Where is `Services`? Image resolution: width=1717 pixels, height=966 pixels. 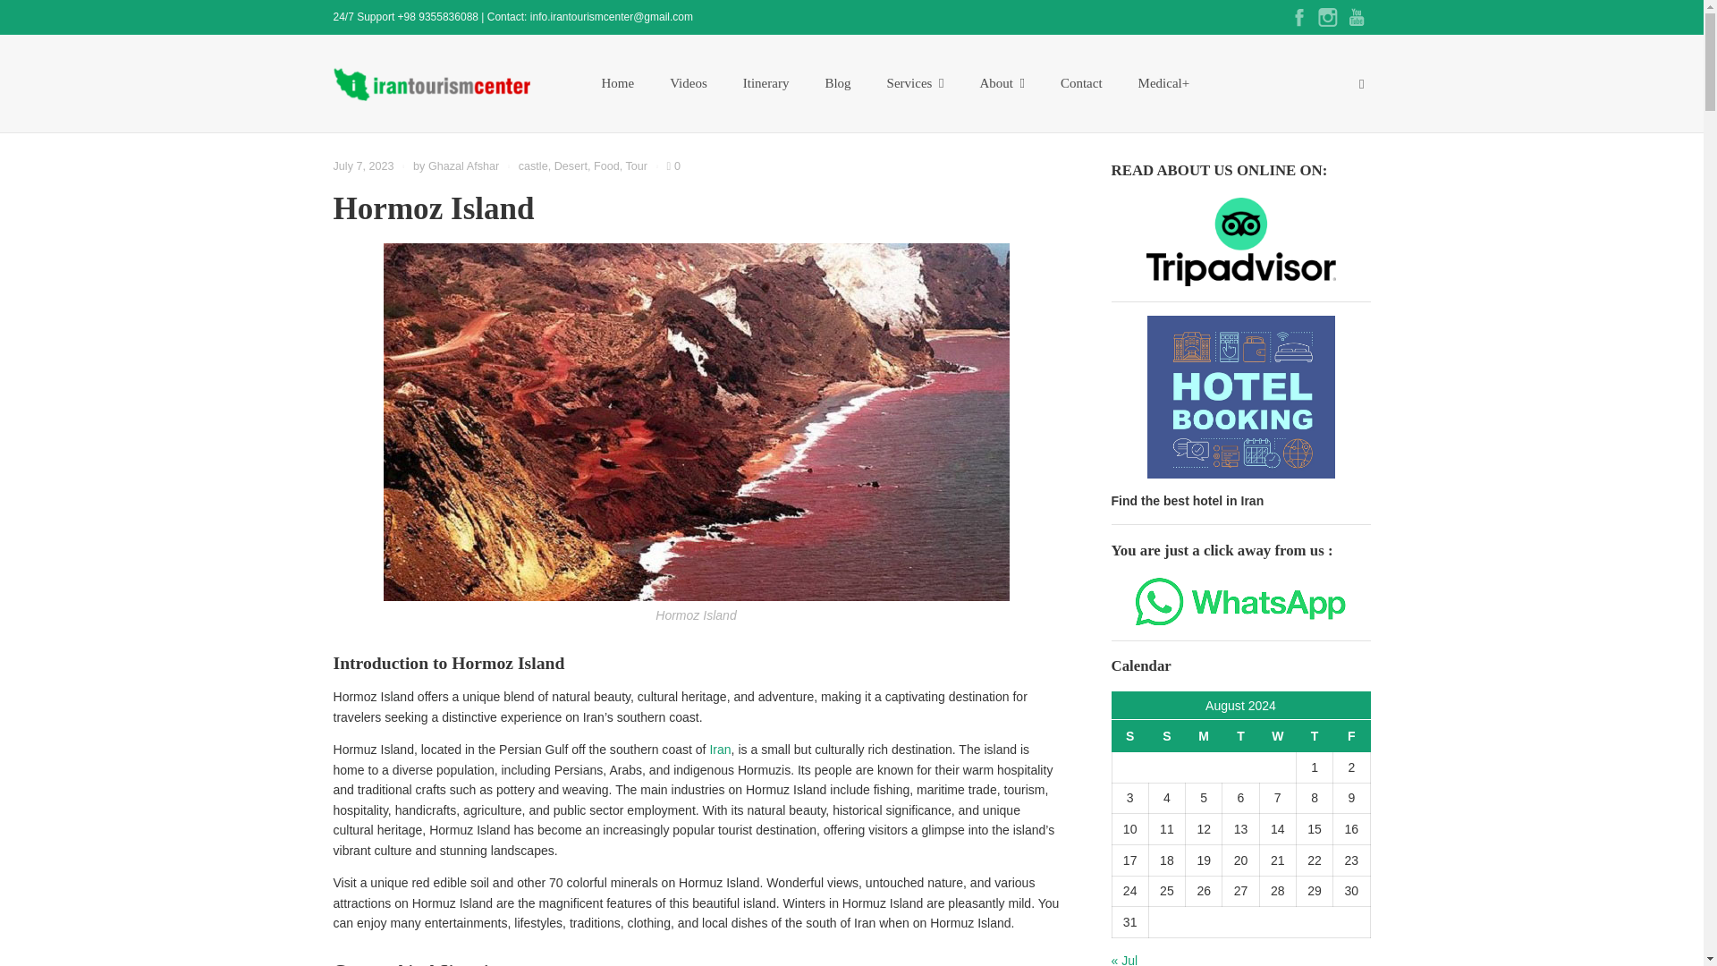
Services is located at coordinates (915, 82).